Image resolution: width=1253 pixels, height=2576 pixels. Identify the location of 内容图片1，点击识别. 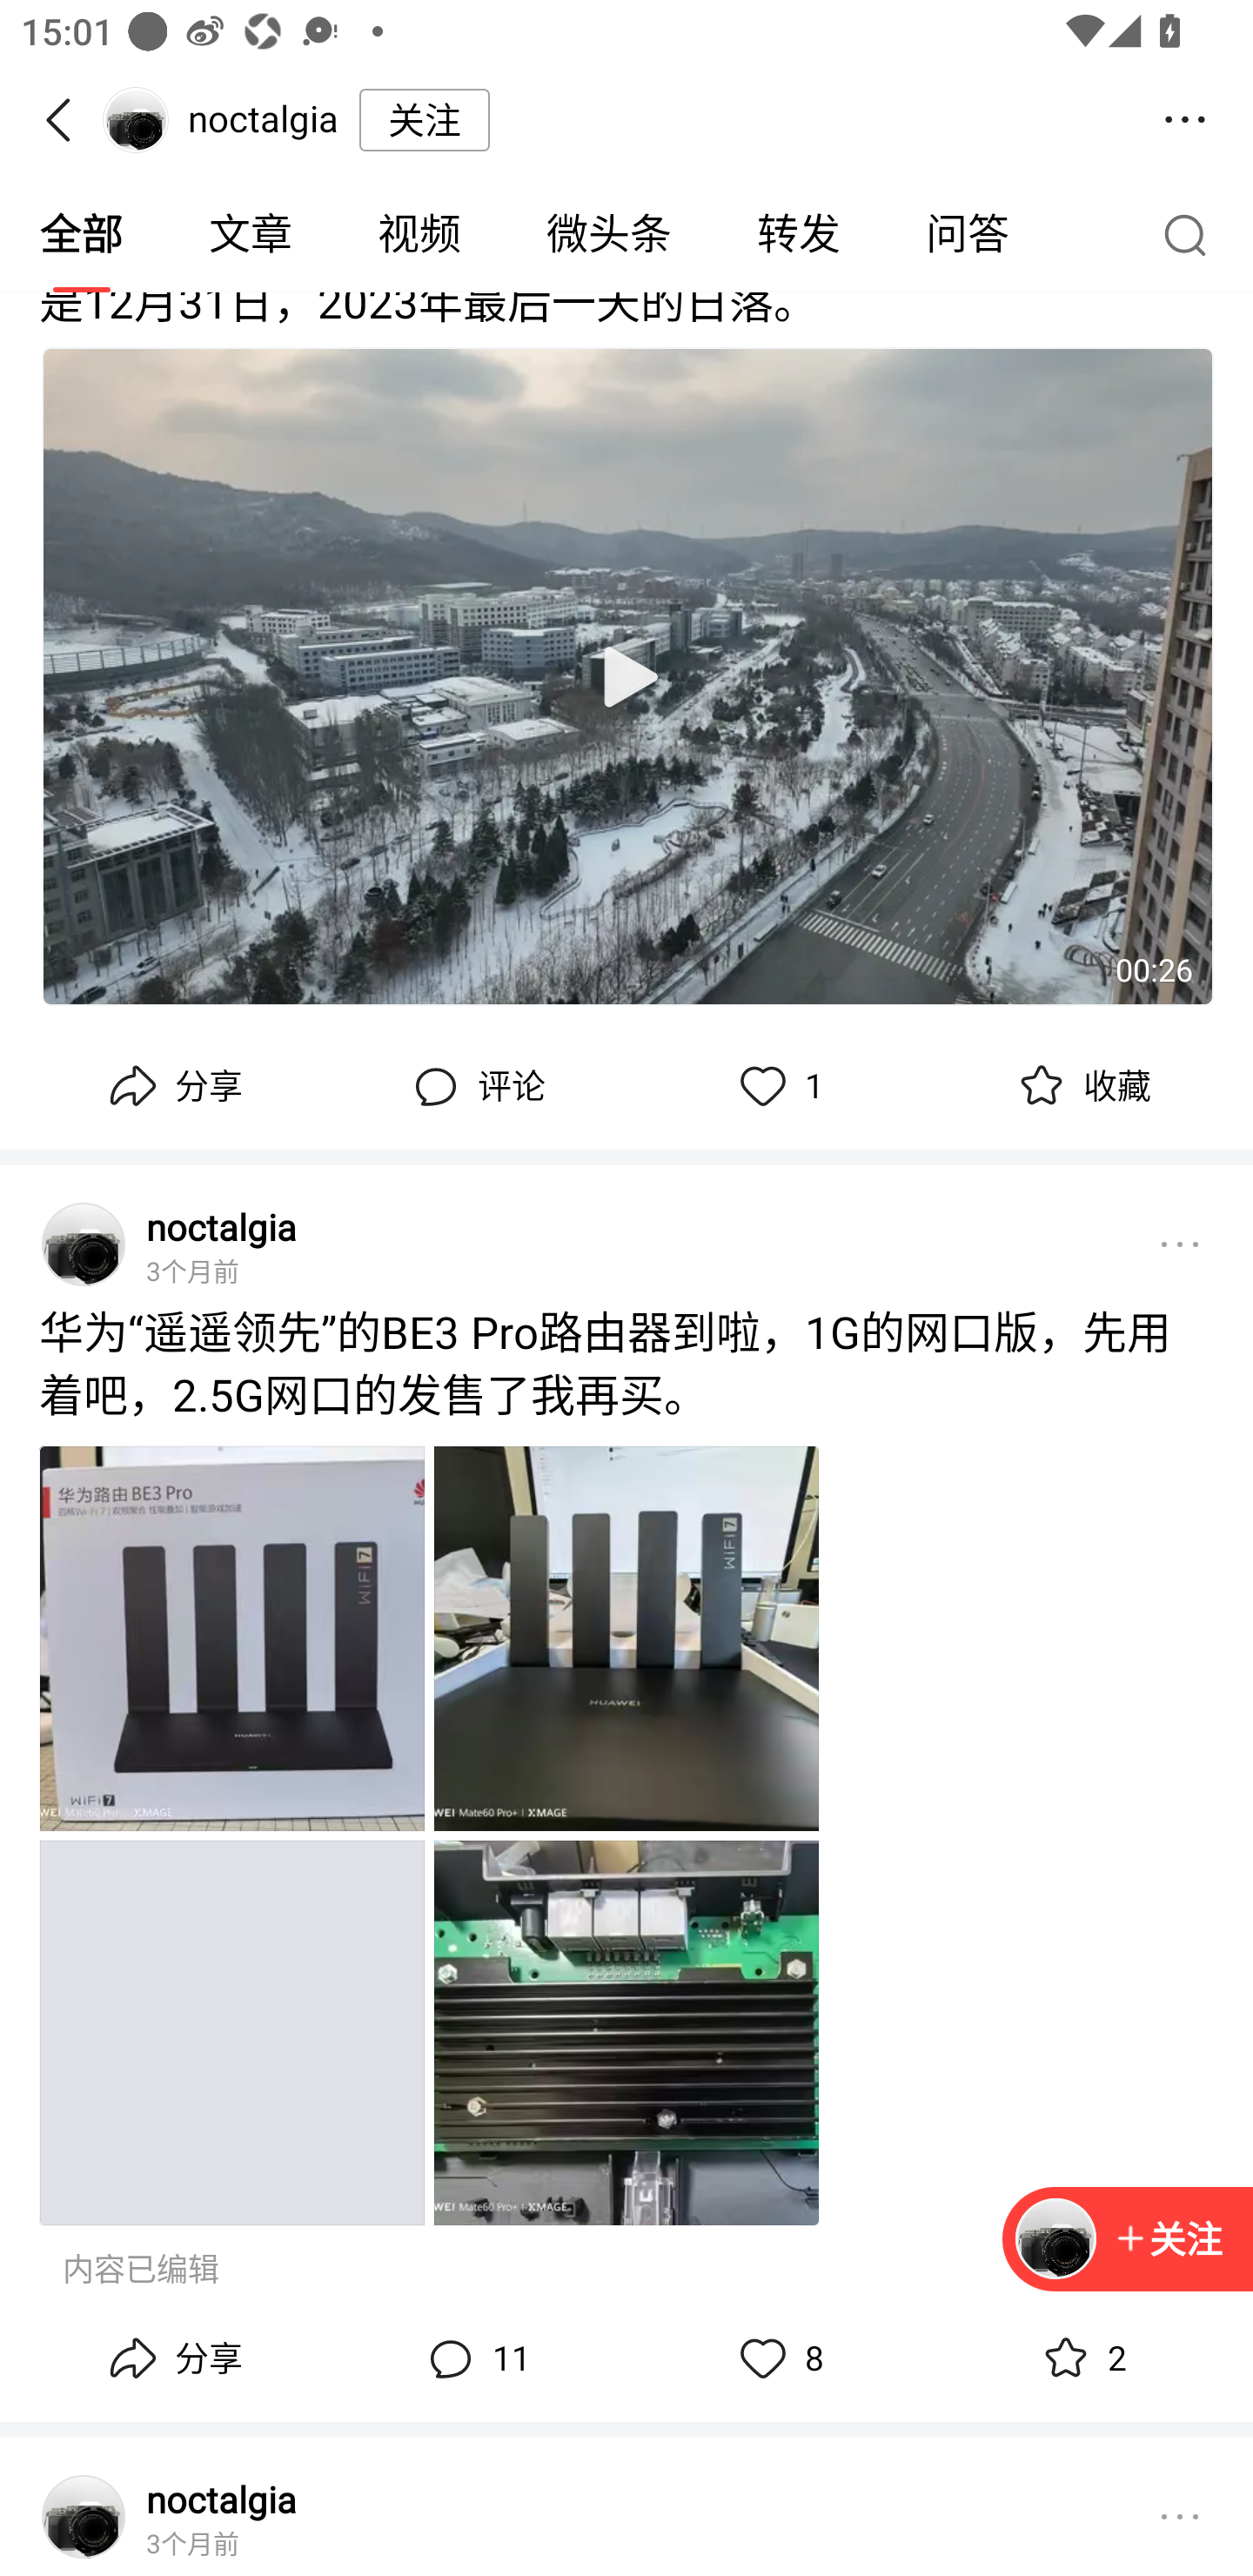
(231, 1638).